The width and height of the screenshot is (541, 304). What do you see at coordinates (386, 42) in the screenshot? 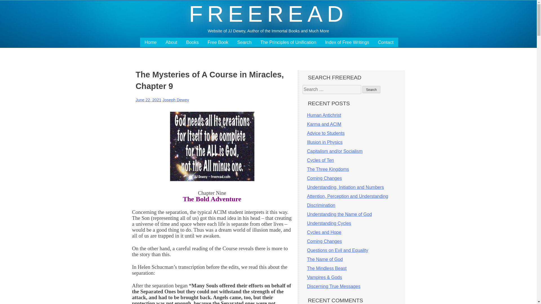
I see `Contact` at bounding box center [386, 42].